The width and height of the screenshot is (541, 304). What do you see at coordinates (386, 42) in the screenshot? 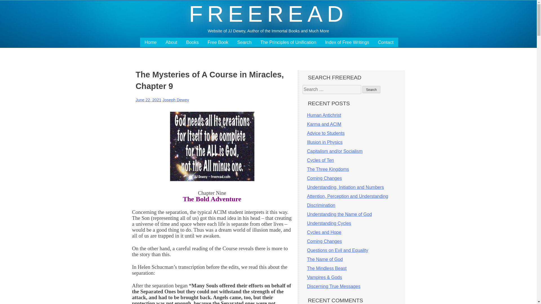
I see `Contact` at bounding box center [386, 42].